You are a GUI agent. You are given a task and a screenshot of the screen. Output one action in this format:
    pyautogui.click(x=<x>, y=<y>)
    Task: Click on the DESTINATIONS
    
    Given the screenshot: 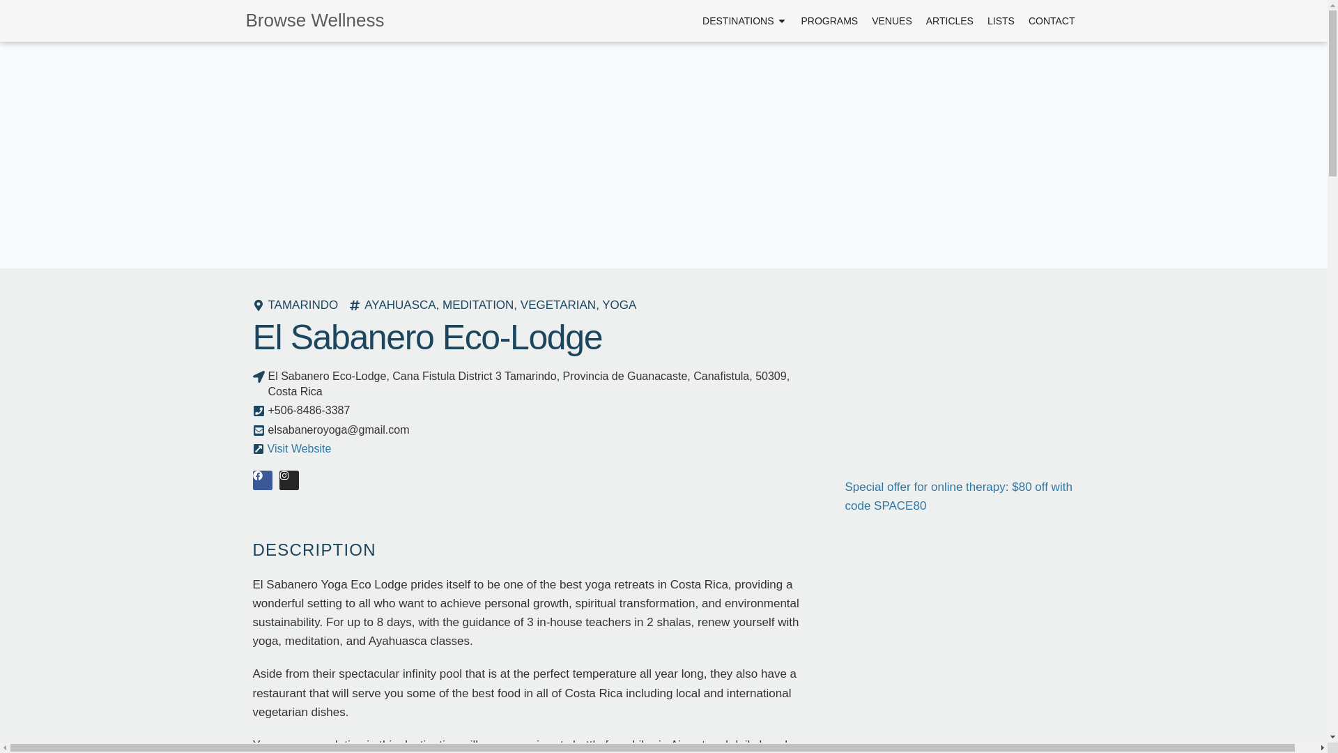 What is the action you would take?
    pyautogui.click(x=737, y=21)
    